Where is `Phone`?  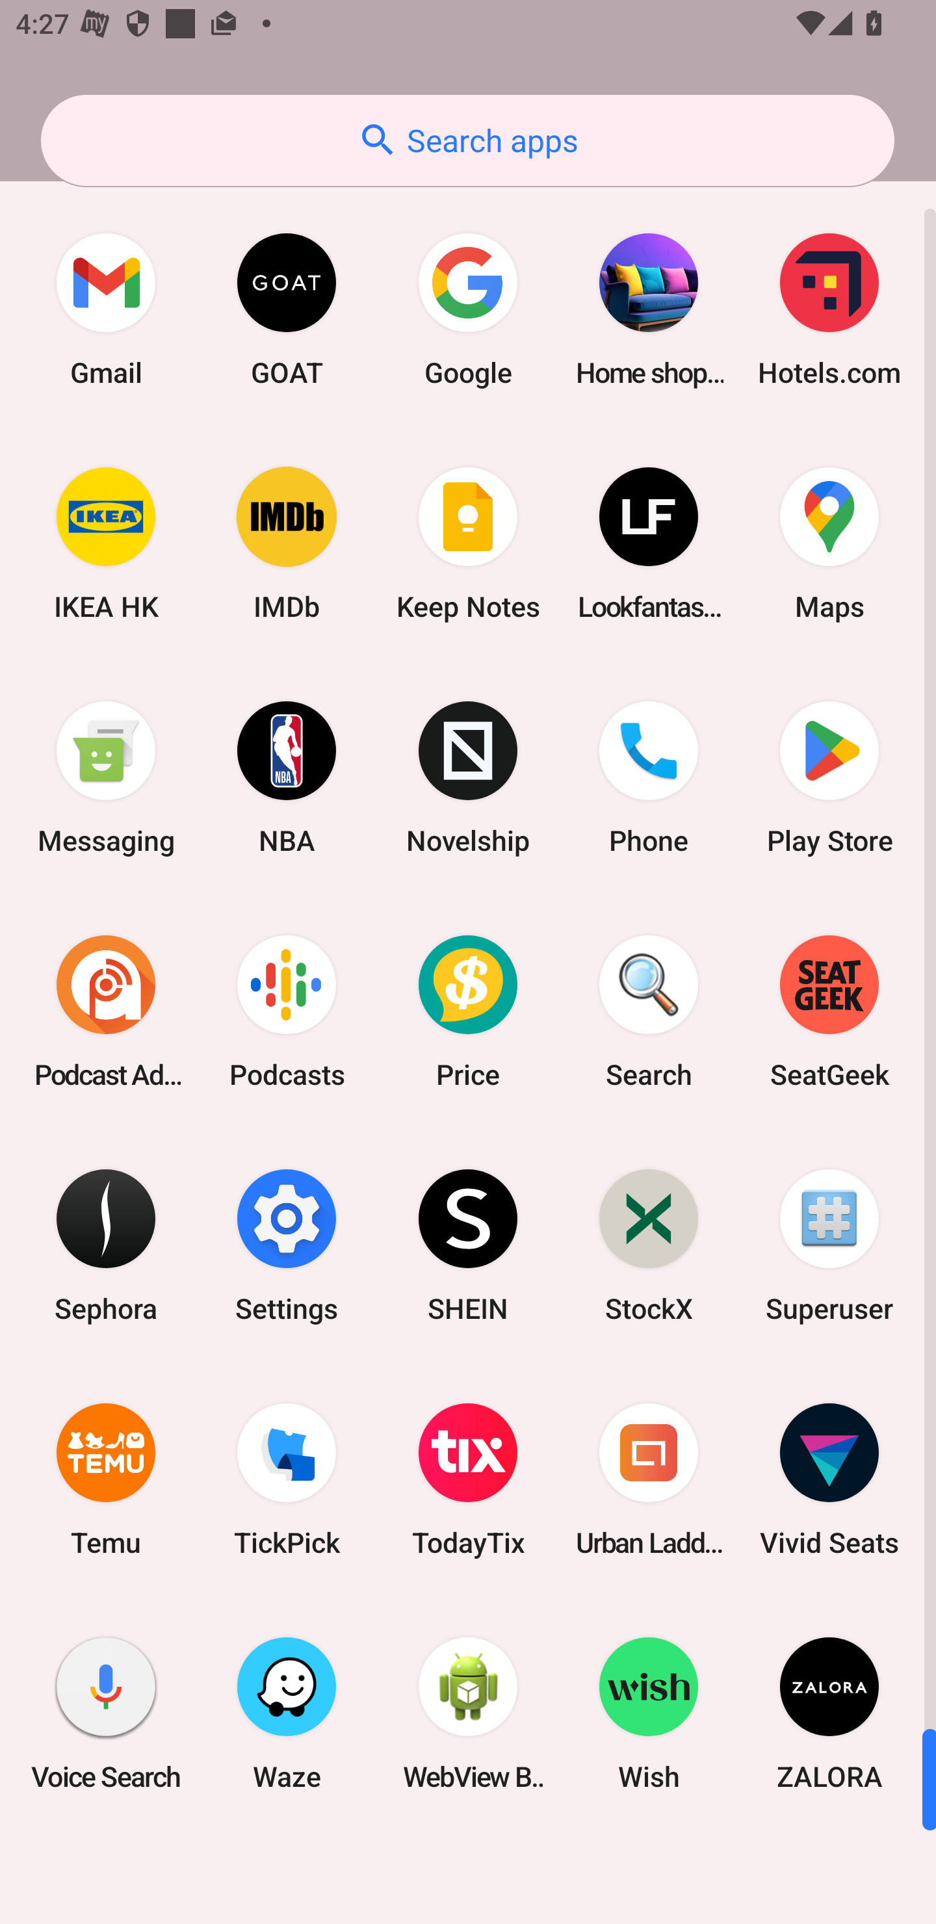 Phone is located at coordinates (649, 777).